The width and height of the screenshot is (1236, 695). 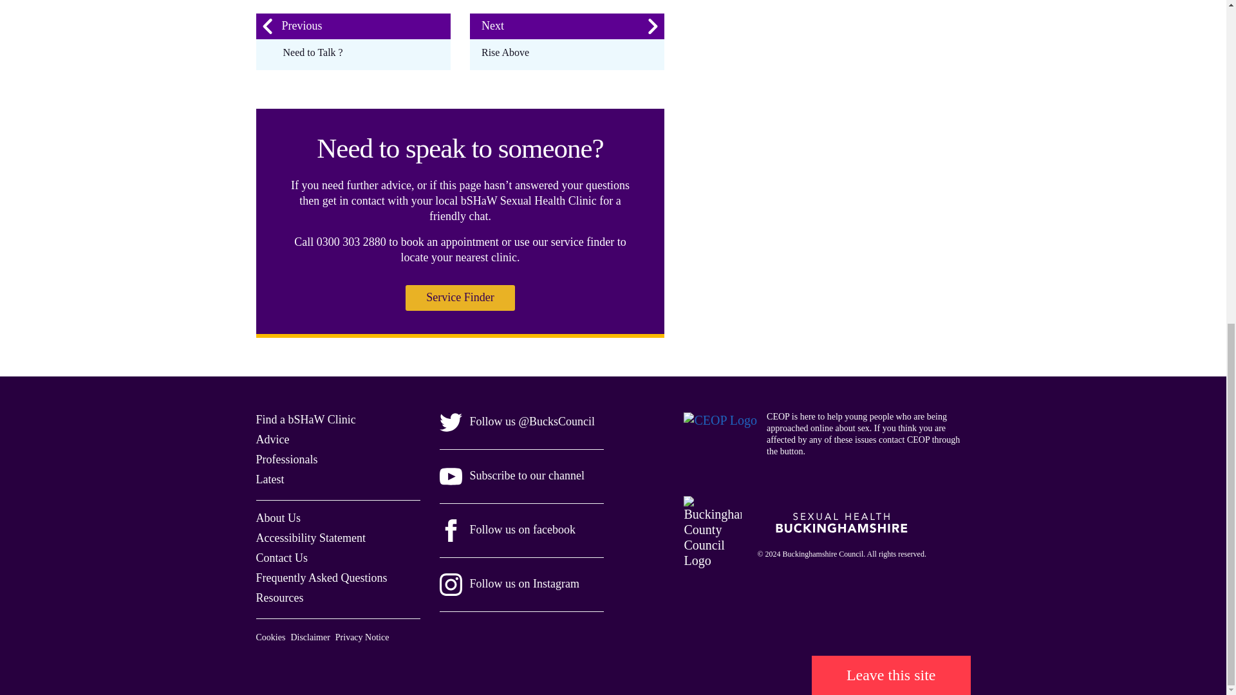 What do you see at coordinates (460, 297) in the screenshot?
I see `Service Finder` at bounding box center [460, 297].